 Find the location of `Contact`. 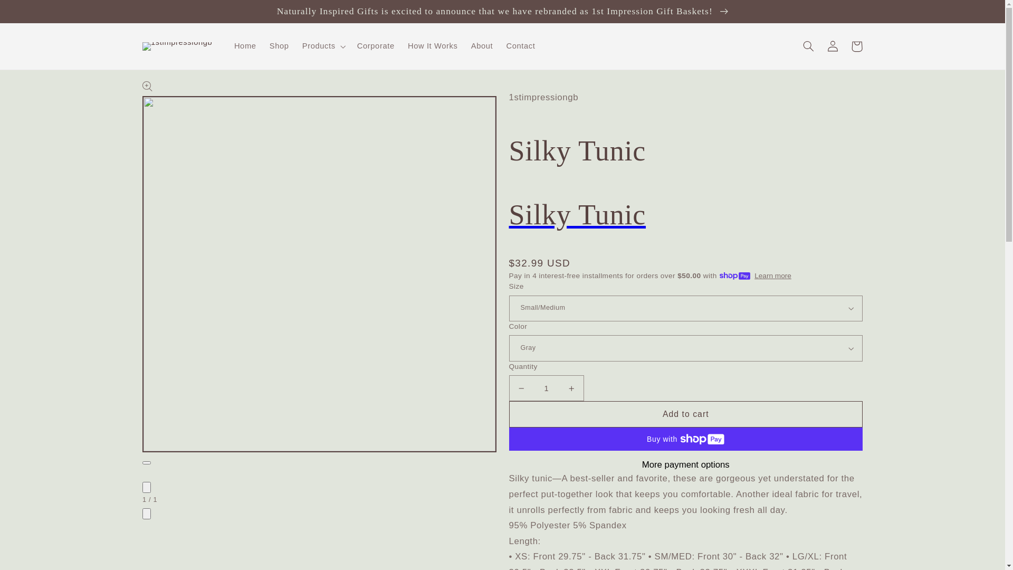

Contact is located at coordinates (521, 46).